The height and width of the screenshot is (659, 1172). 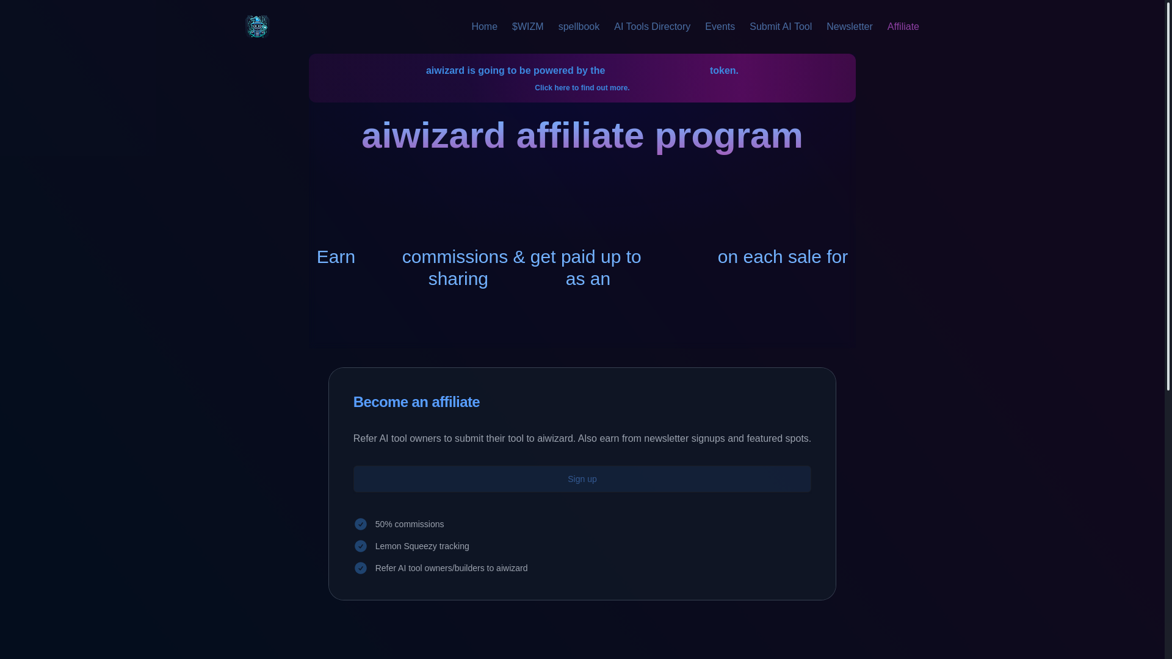 What do you see at coordinates (850, 27) in the screenshot?
I see `Newsletter` at bounding box center [850, 27].